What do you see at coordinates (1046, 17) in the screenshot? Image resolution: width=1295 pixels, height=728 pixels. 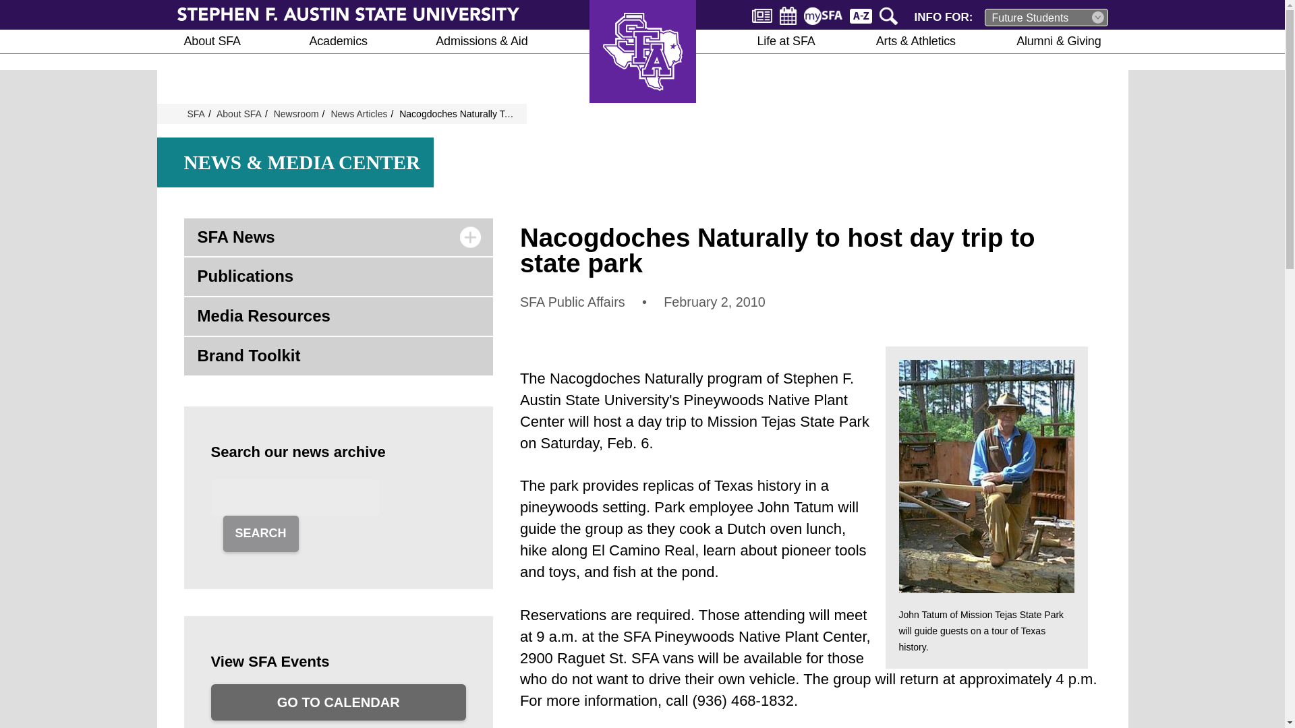 I see `Future Students` at bounding box center [1046, 17].